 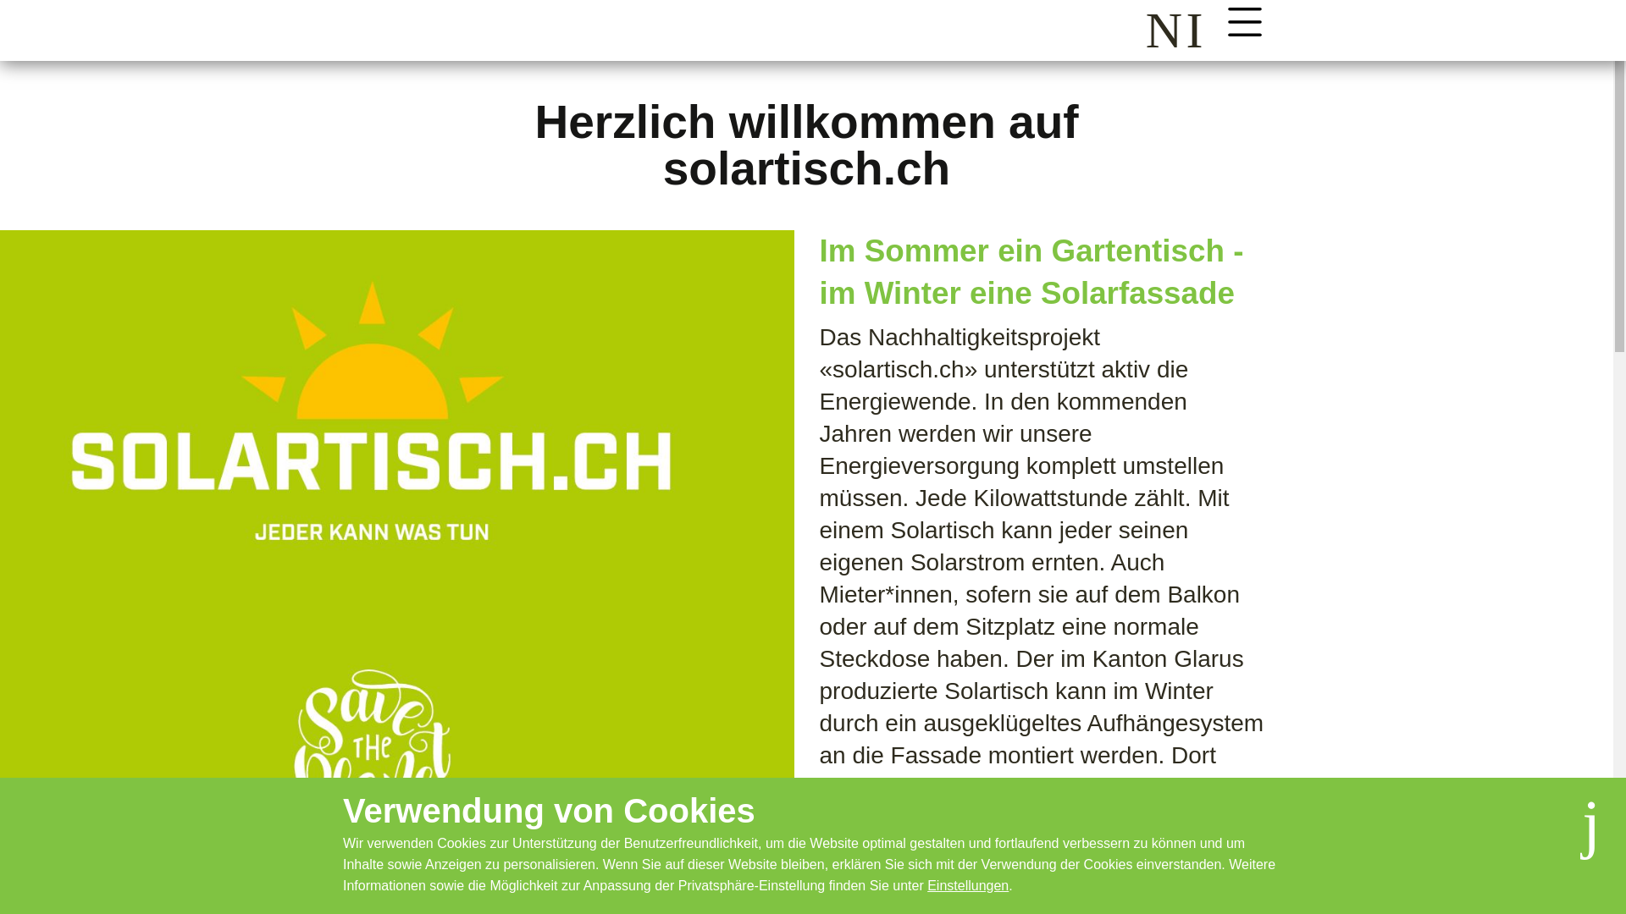 What do you see at coordinates (968, 885) in the screenshot?
I see `Einstellungen` at bounding box center [968, 885].